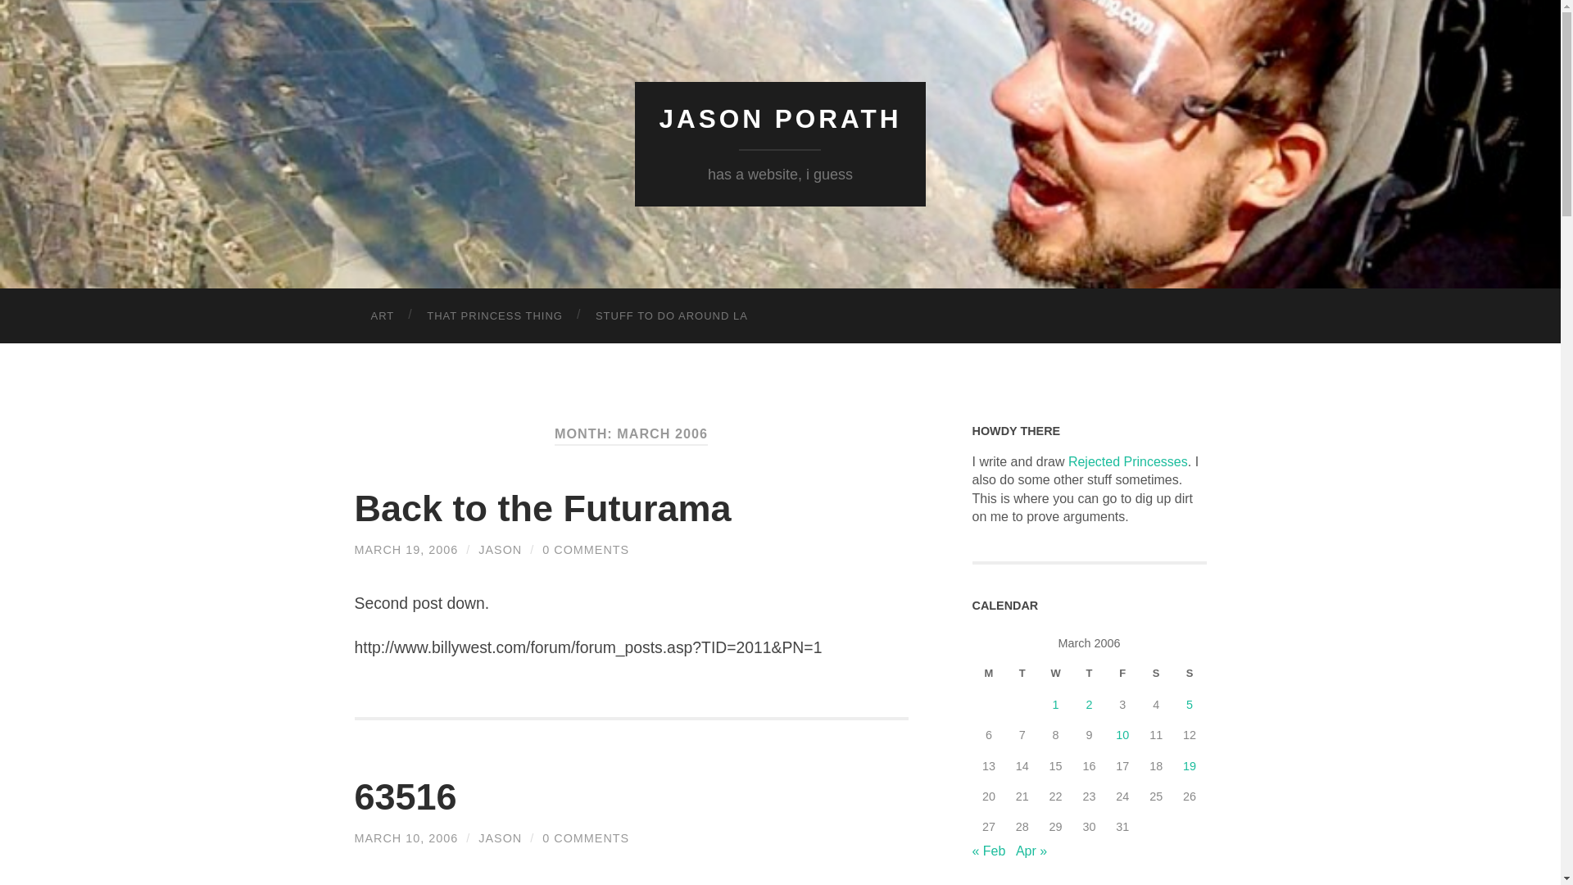 This screenshot has width=1573, height=885. I want to click on JASON, so click(500, 550).